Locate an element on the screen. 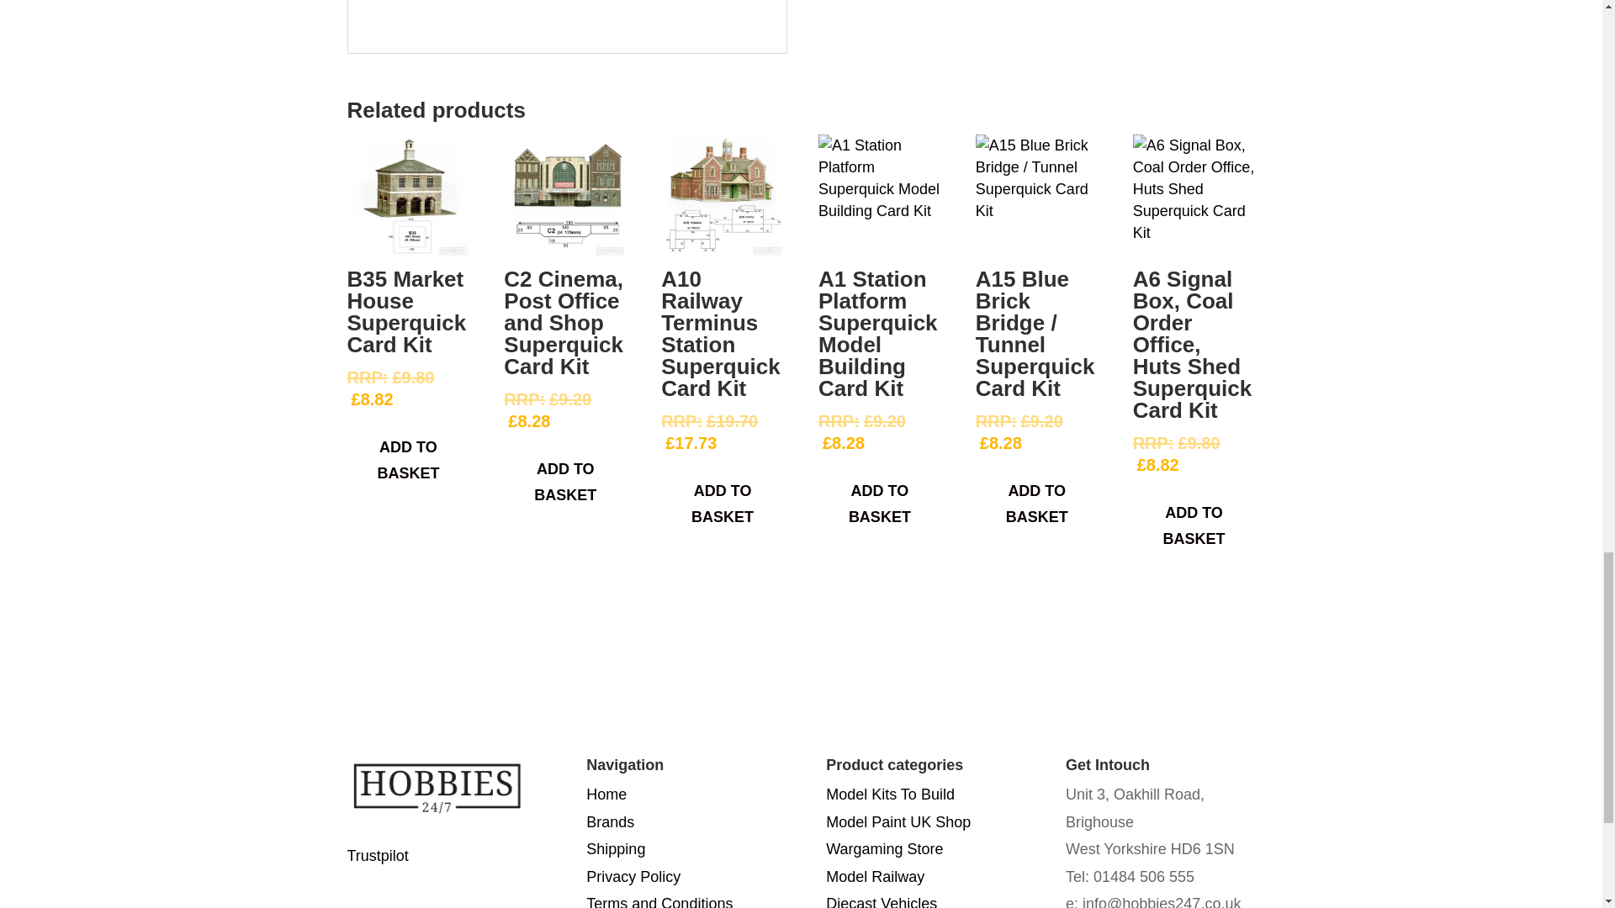  Brands is located at coordinates (610, 822).